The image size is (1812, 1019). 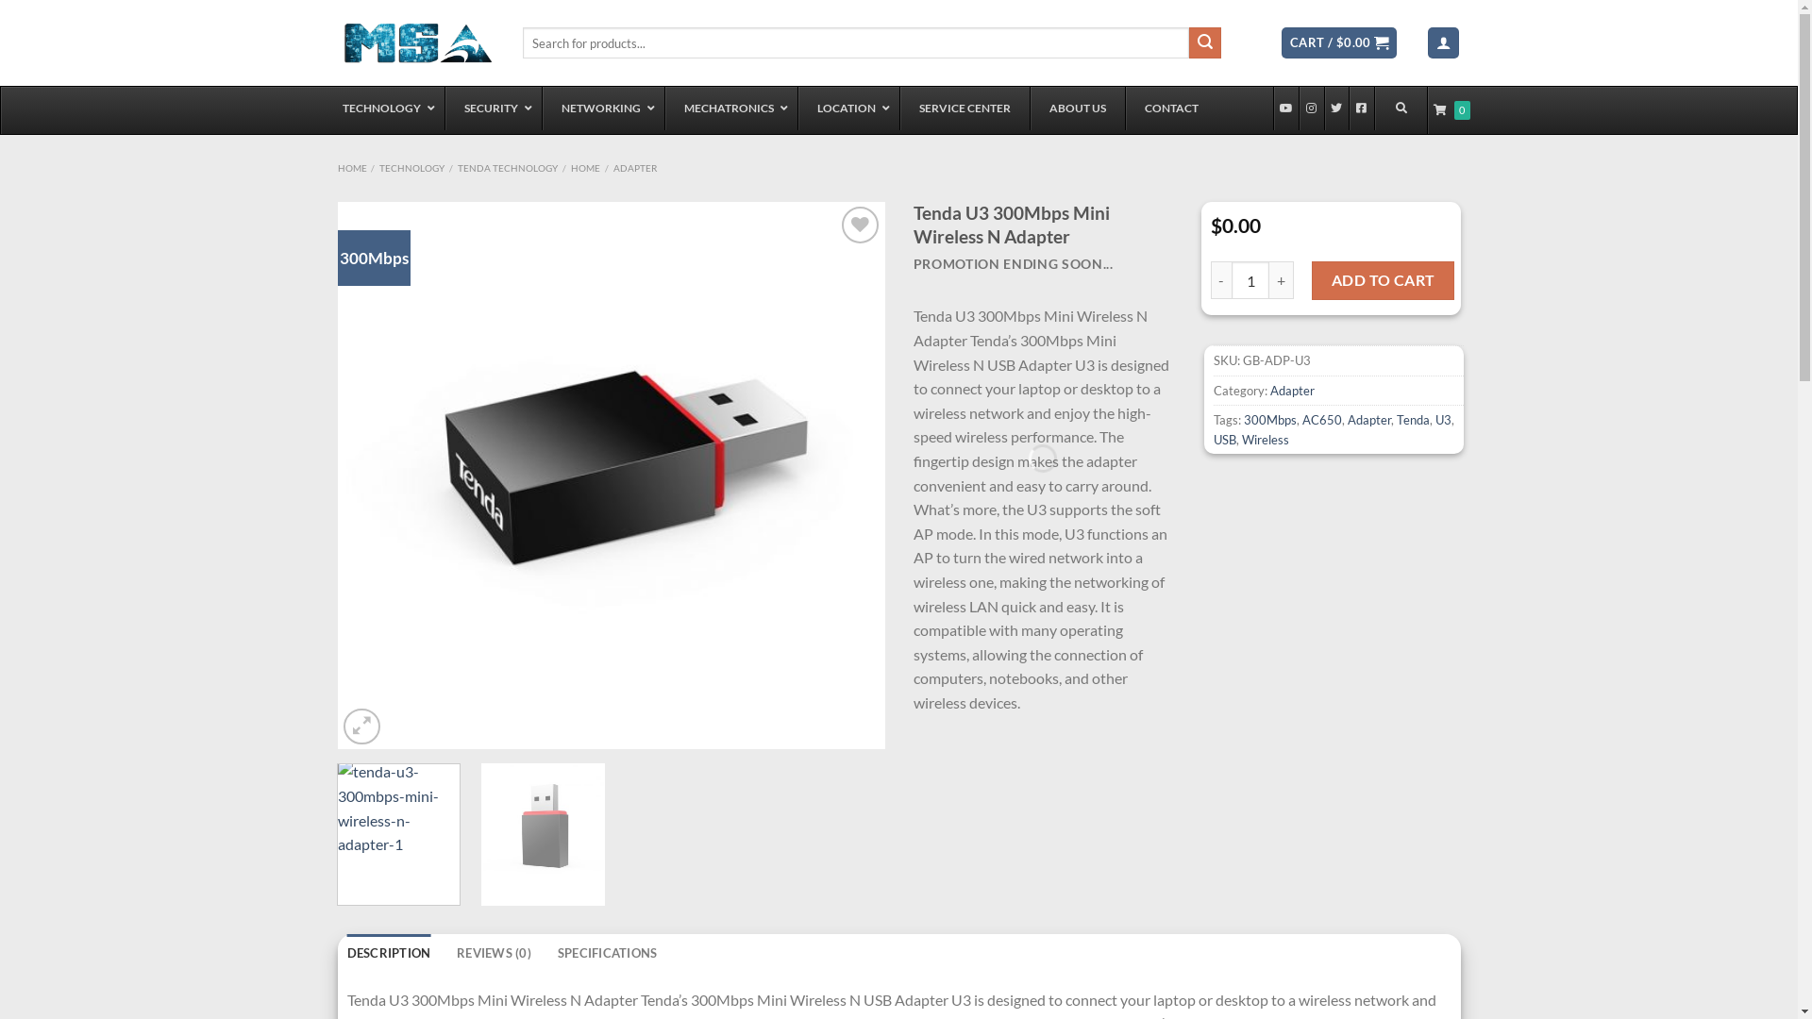 What do you see at coordinates (608, 953) in the screenshot?
I see `SPECIFICATIONS` at bounding box center [608, 953].